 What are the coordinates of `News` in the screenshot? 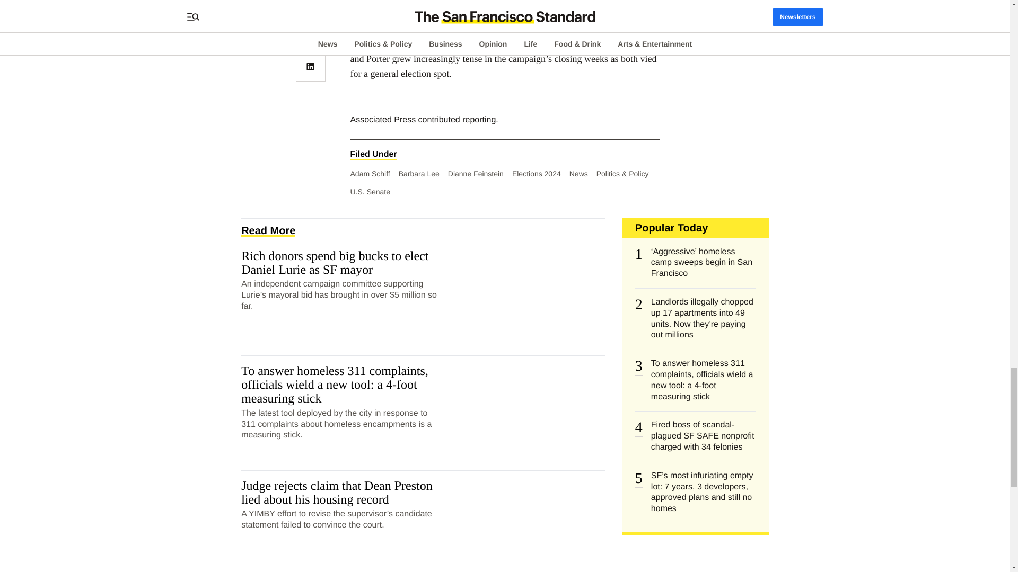 It's located at (578, 173).